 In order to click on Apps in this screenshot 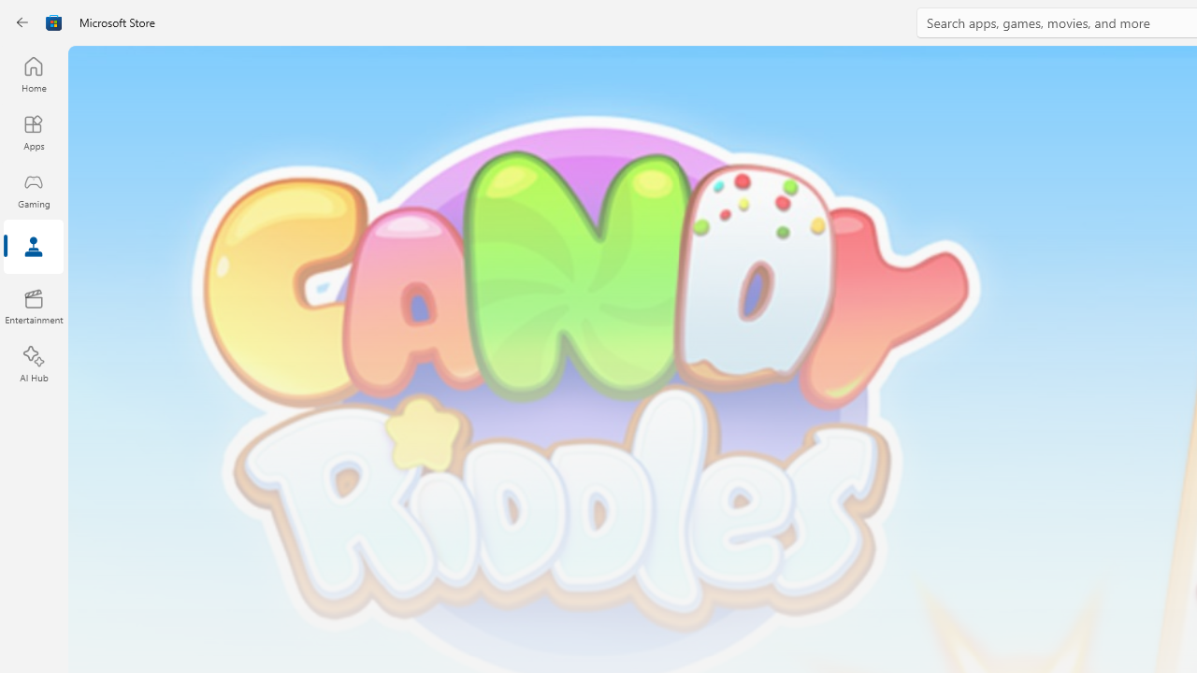, I will do `click(34, 132)`.